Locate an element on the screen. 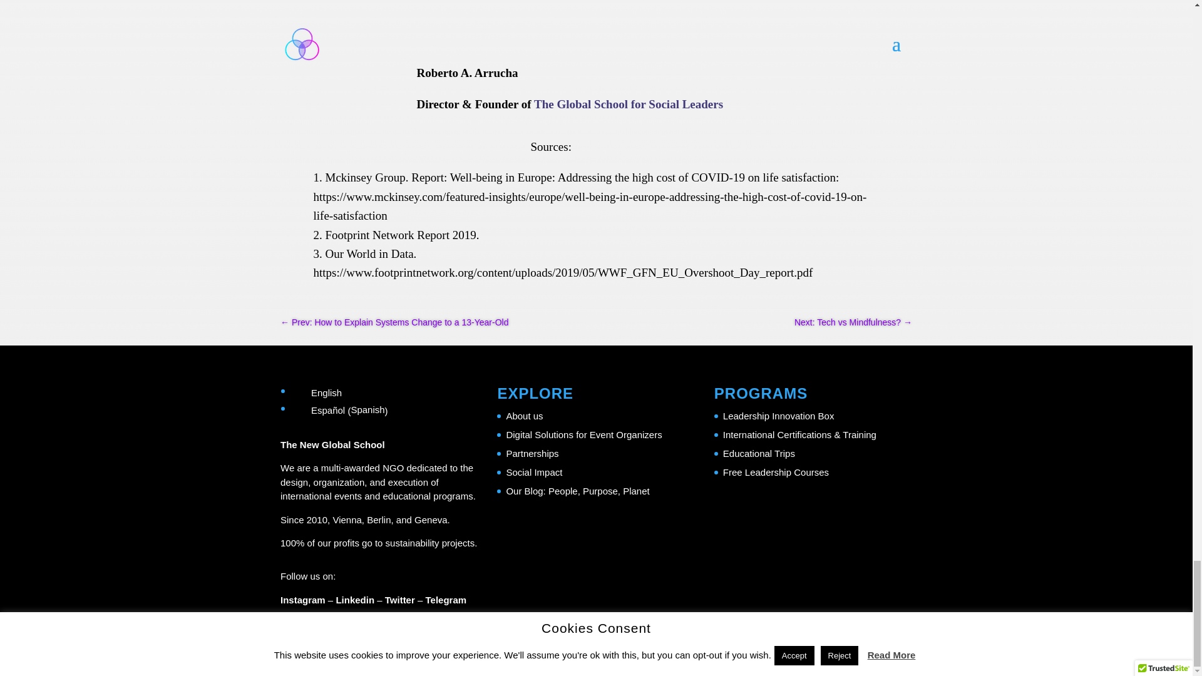 This screenshot has height=676, width=1202. Partnerships is located at coordinates (532, 453).